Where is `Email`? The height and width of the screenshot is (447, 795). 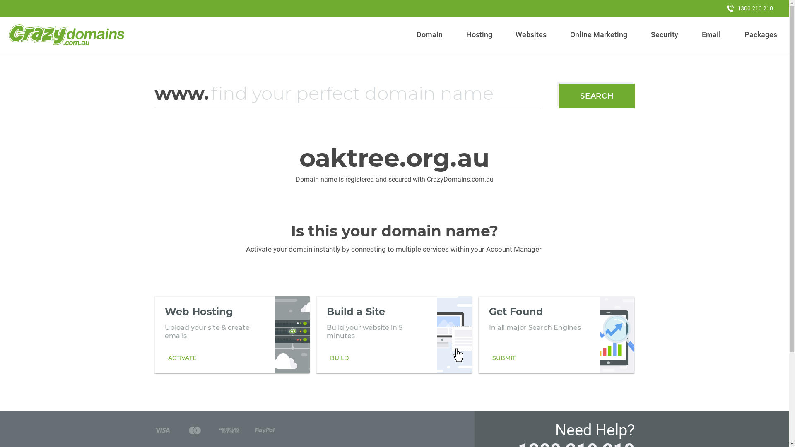
Email is located at coordinates (711, 35).